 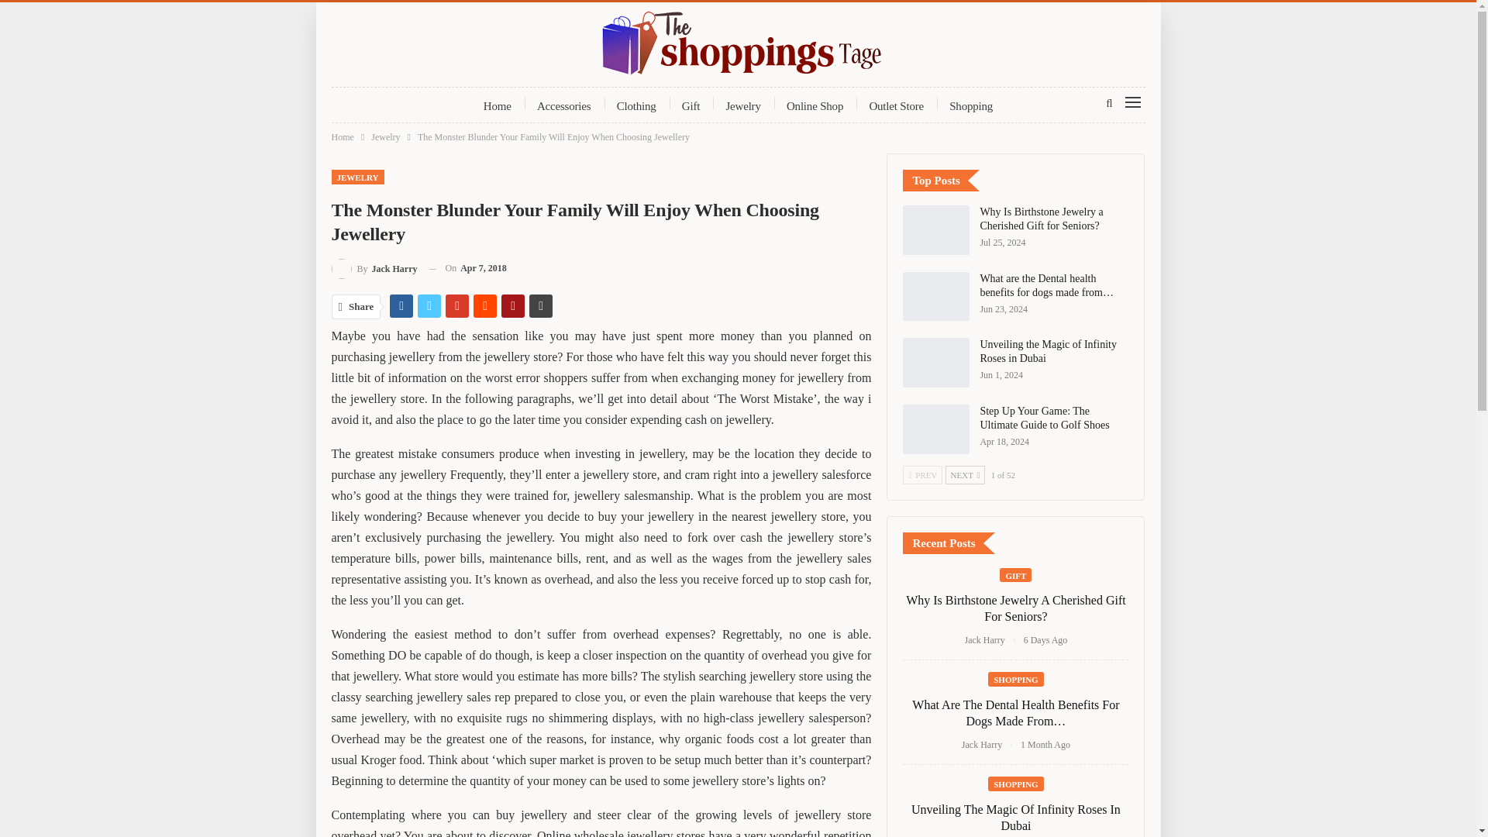 I want to click on Clothing, so click(x=637, y=105).